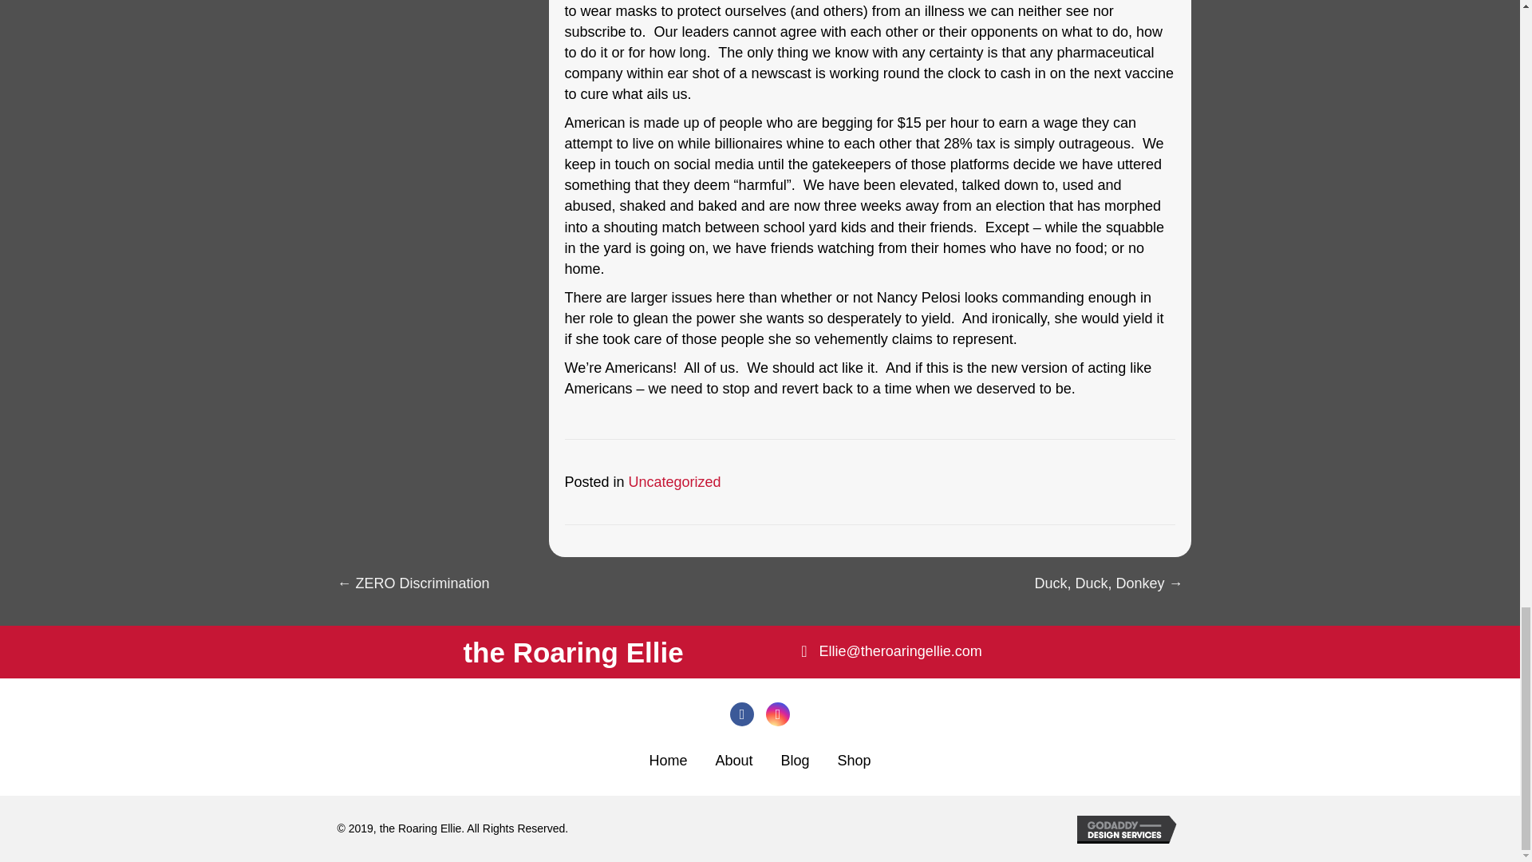 This screenshot has width=1532, height=862. Describe the element at coordinates (854, 760) in the screenshot. I see `Shop` at that location.